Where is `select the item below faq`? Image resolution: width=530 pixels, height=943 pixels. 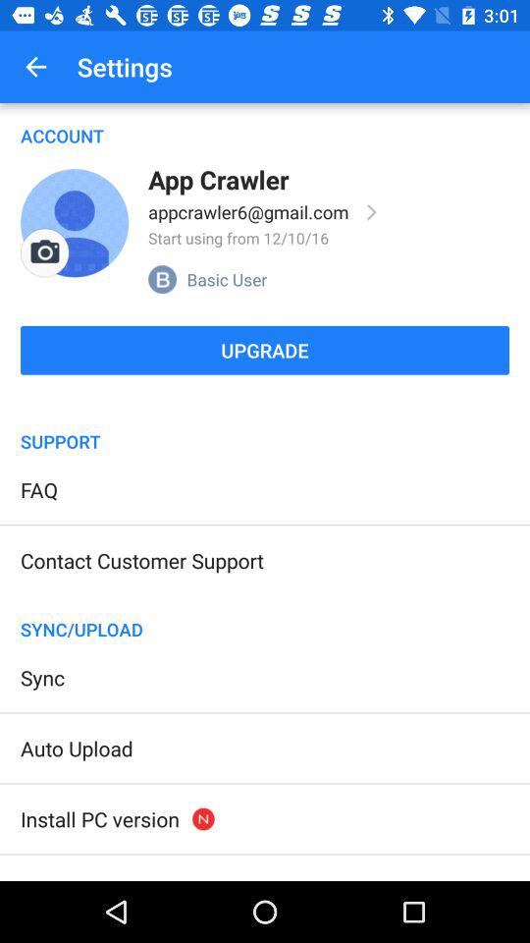 select the item below faq is located at coordinates (141, 560).